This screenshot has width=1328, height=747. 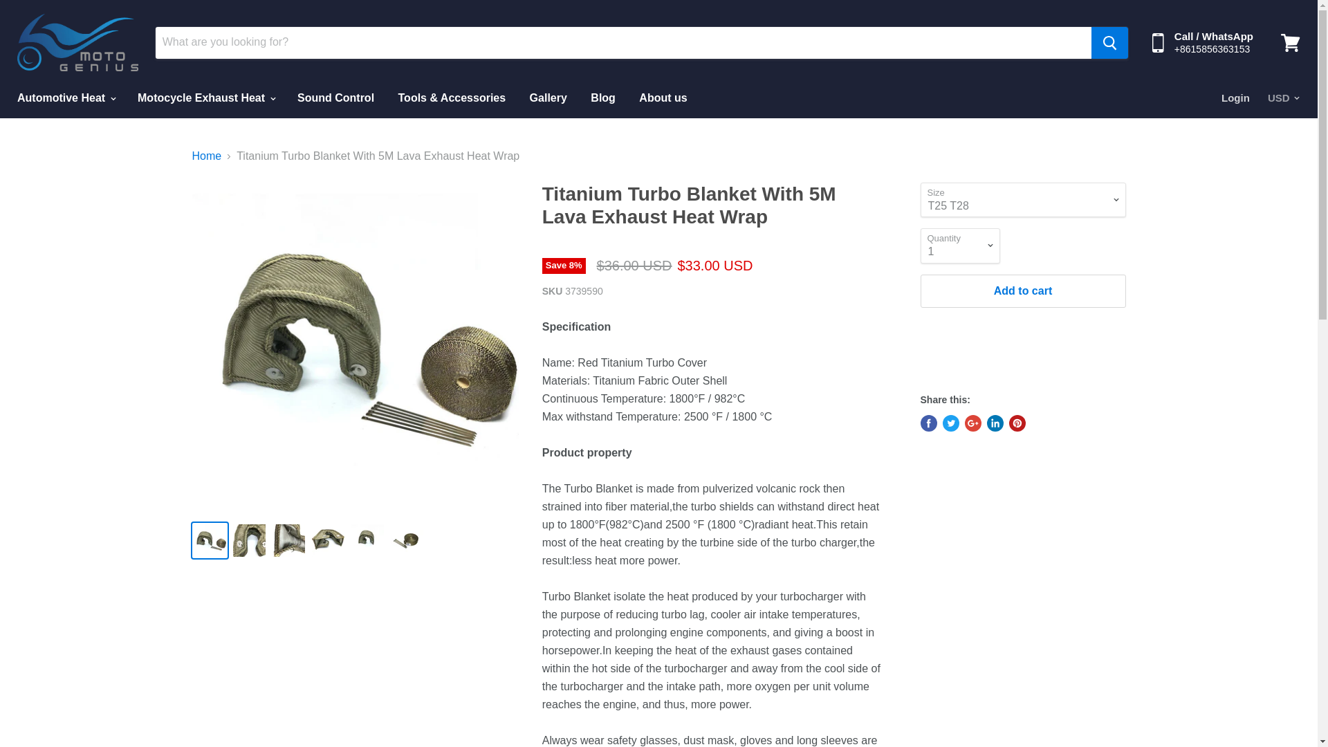 What do you see at coordinates (65, 98) in the screenshot?
I see `Automotive Heat` at bounding box center [65, 98].